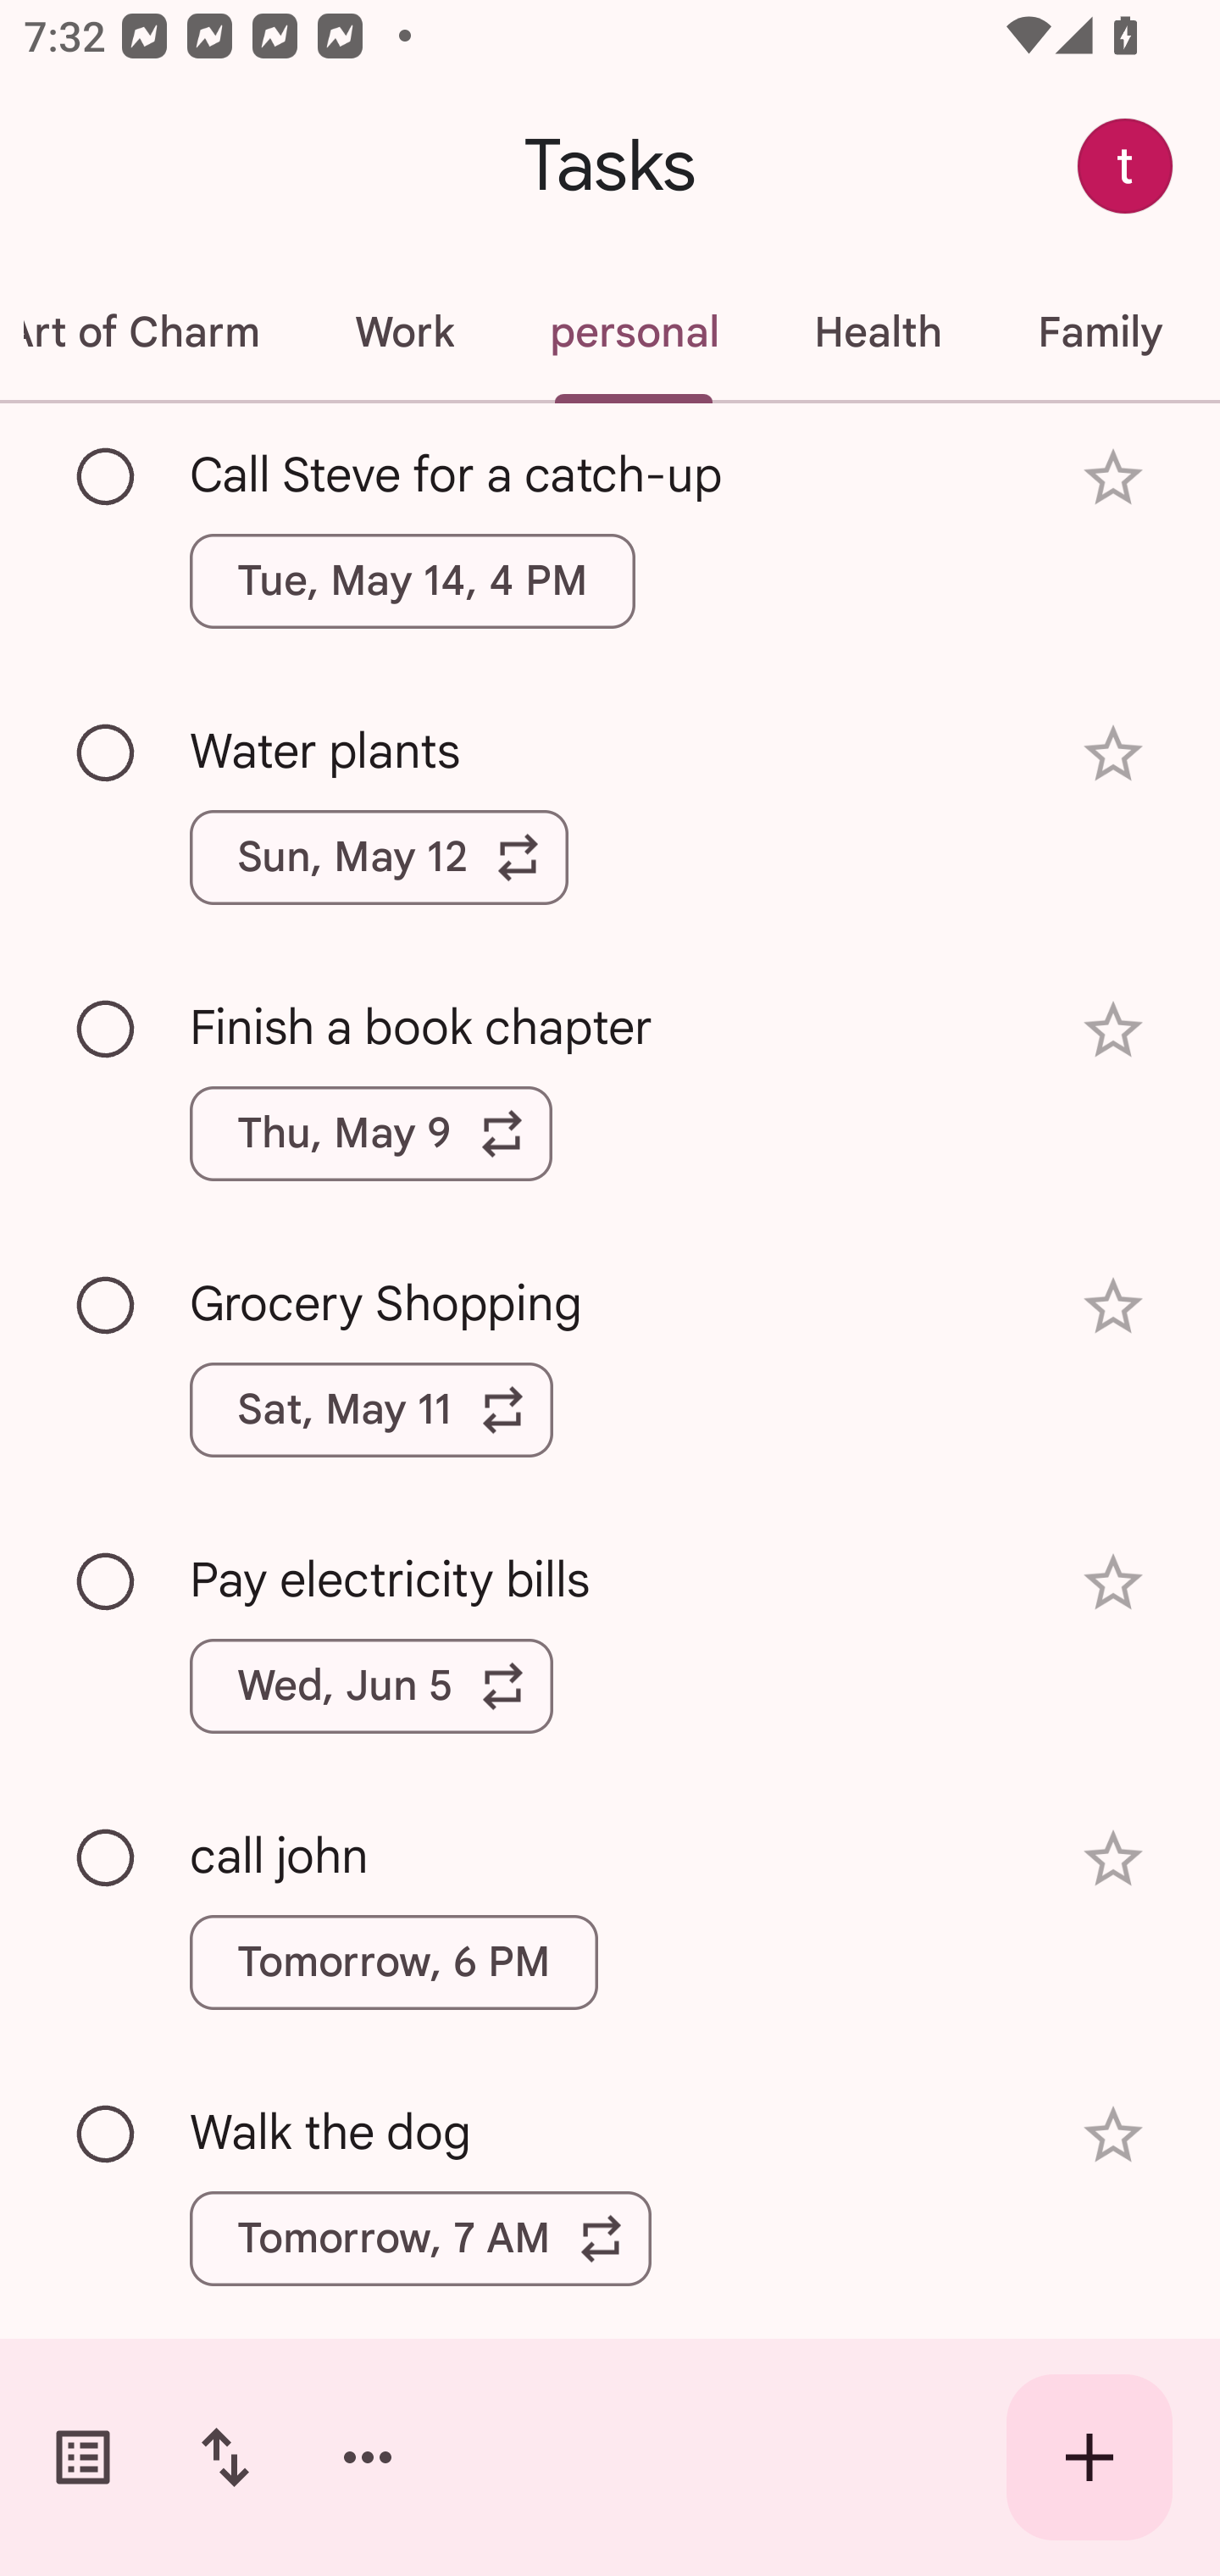 The image size is (1220, 2576). Describe the element at coordinates (152, 332) in the screenshot. I see `The Art of Charm` at that location.